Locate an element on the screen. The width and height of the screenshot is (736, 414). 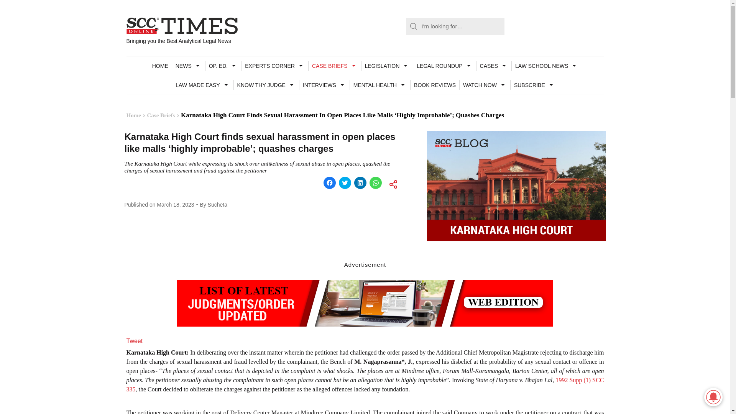
EXPERTS CORNER is located at coordinates (274, 66).